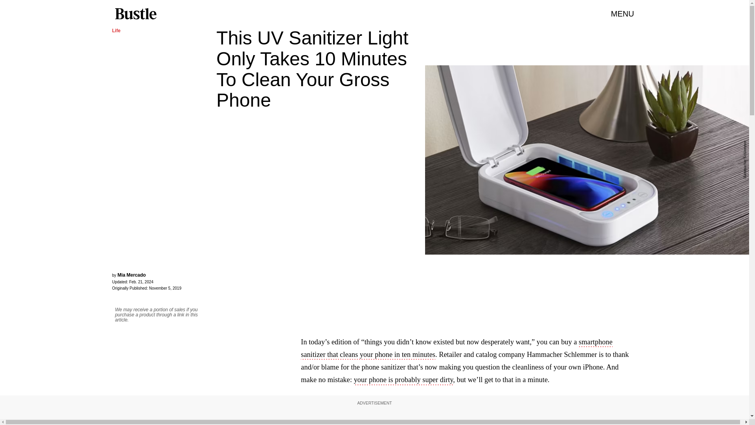  What do you see at coordinates (135, 14) in the screenshot?
I see `Bustle` at bounding box center [135, 14].